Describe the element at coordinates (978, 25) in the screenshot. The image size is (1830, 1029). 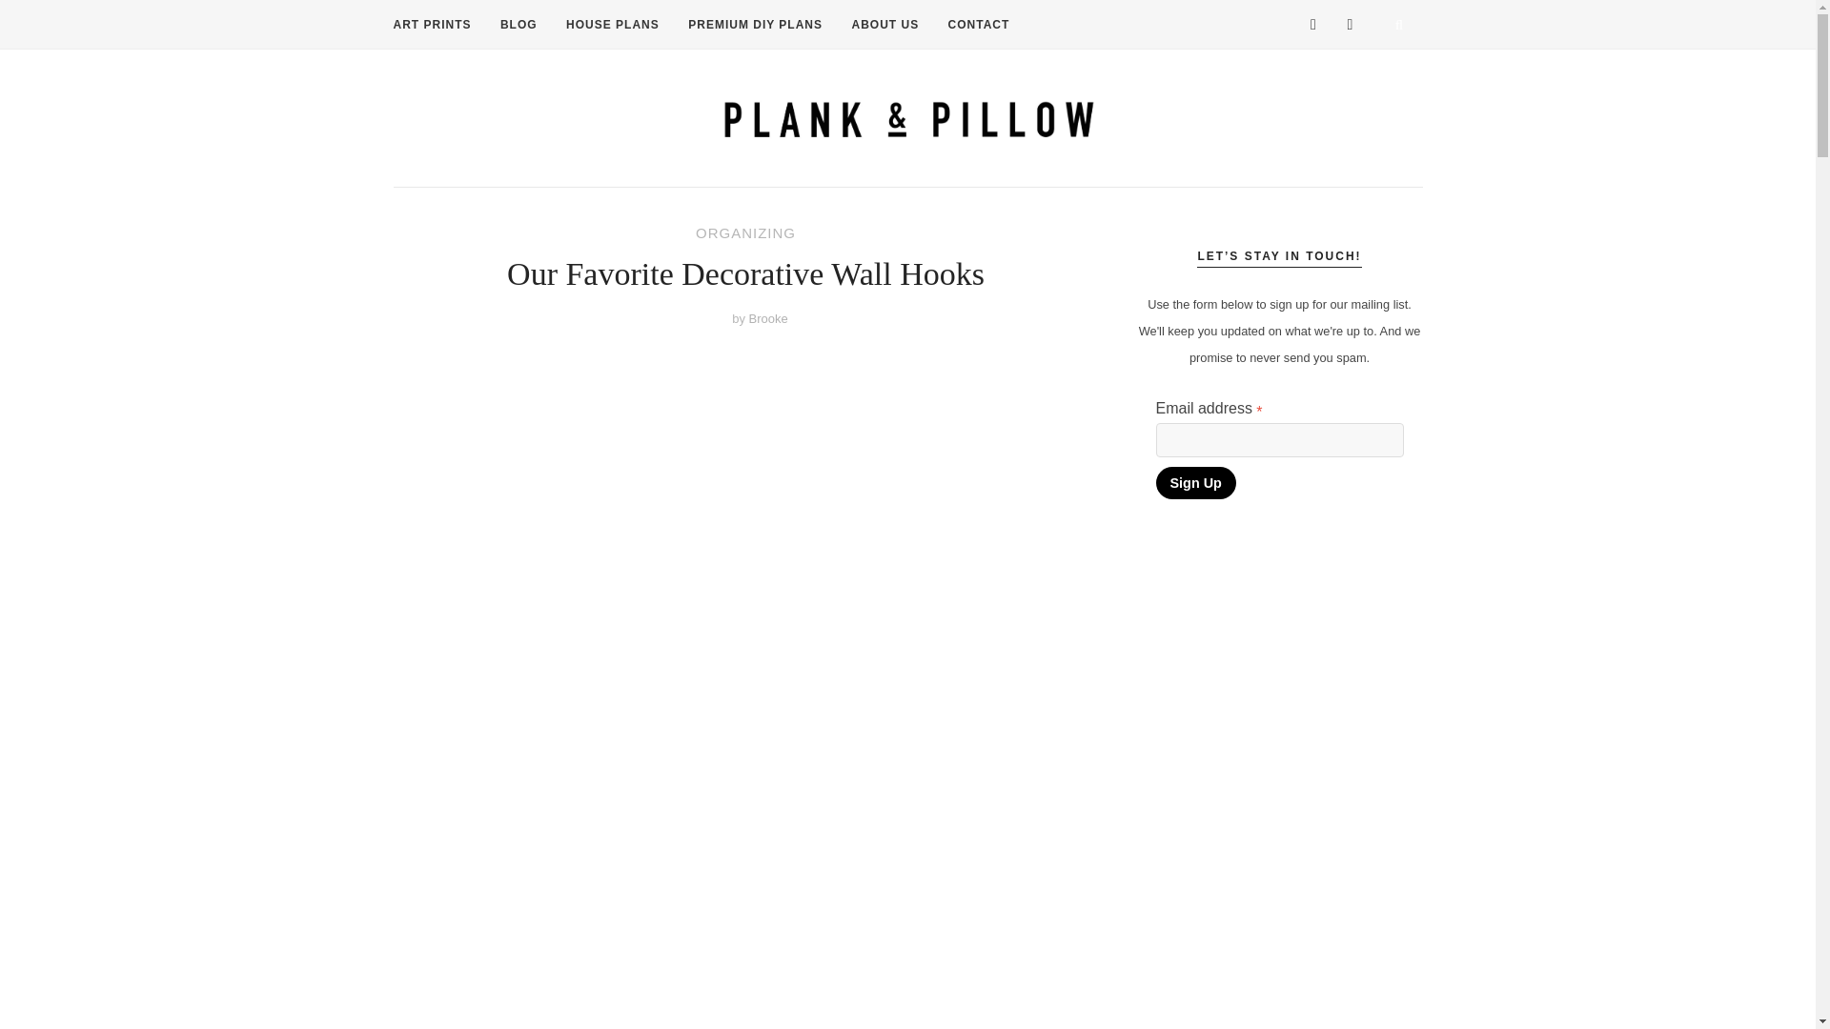
I see `CONTACT` at that location.